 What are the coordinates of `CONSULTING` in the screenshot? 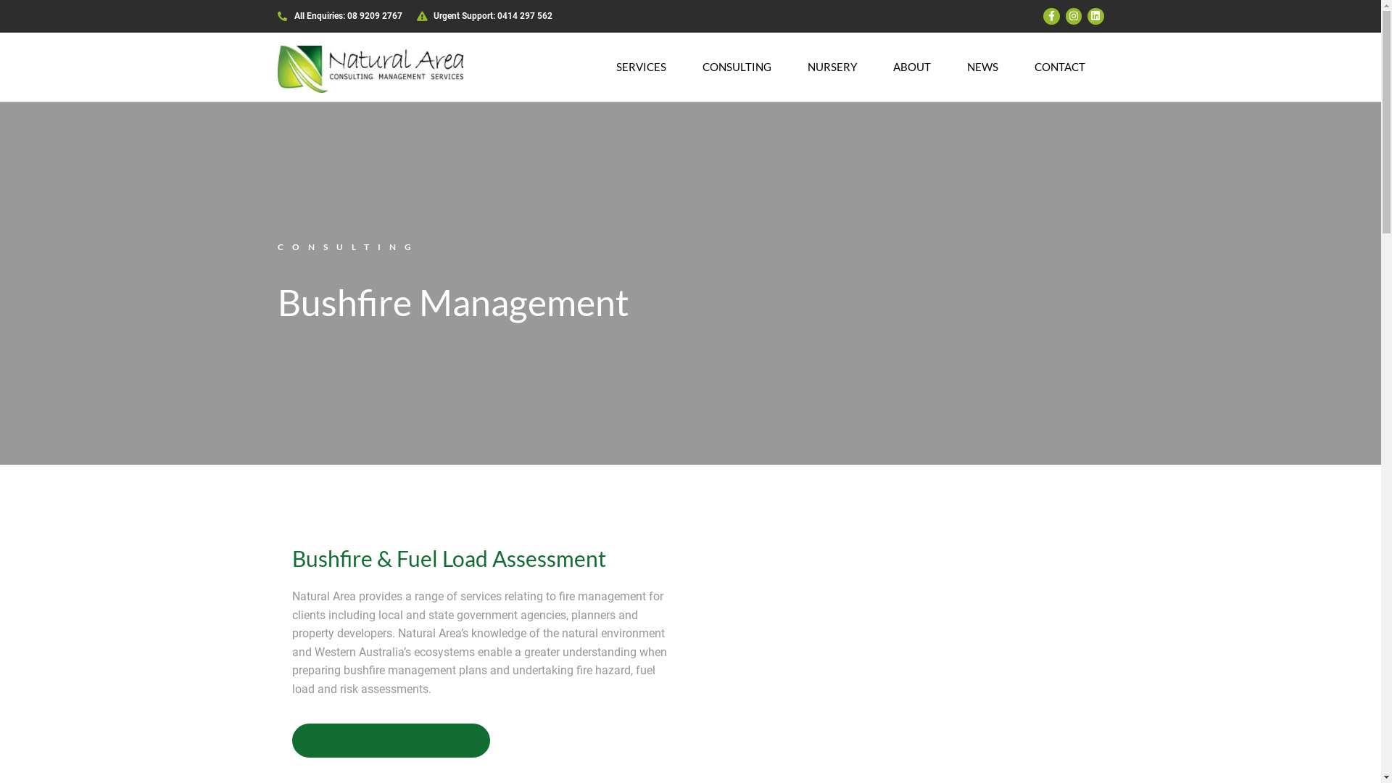 It's located at (737, 67).